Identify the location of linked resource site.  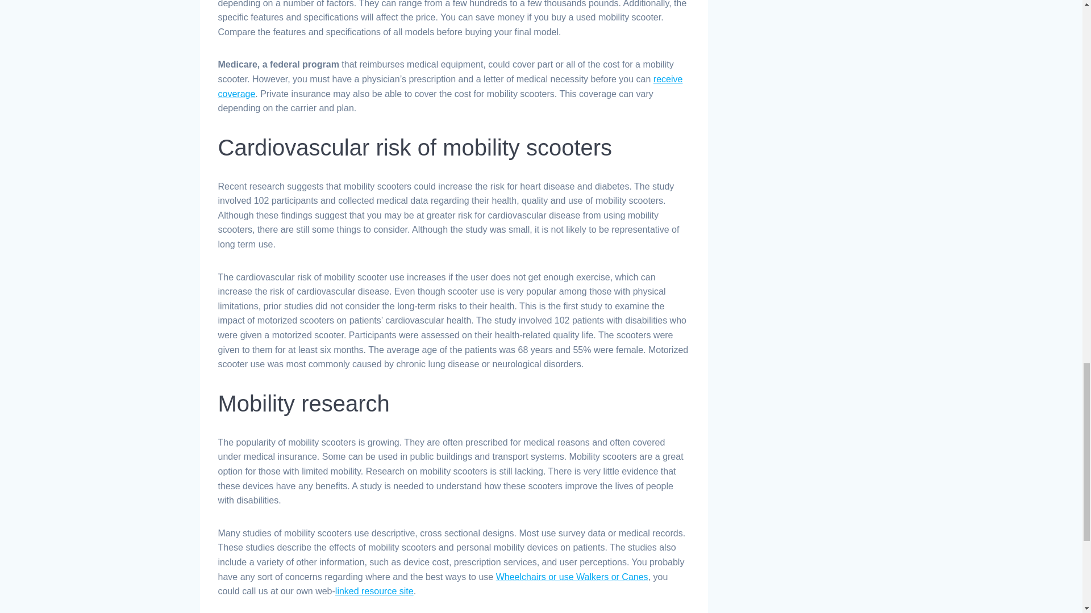
(374, 590).